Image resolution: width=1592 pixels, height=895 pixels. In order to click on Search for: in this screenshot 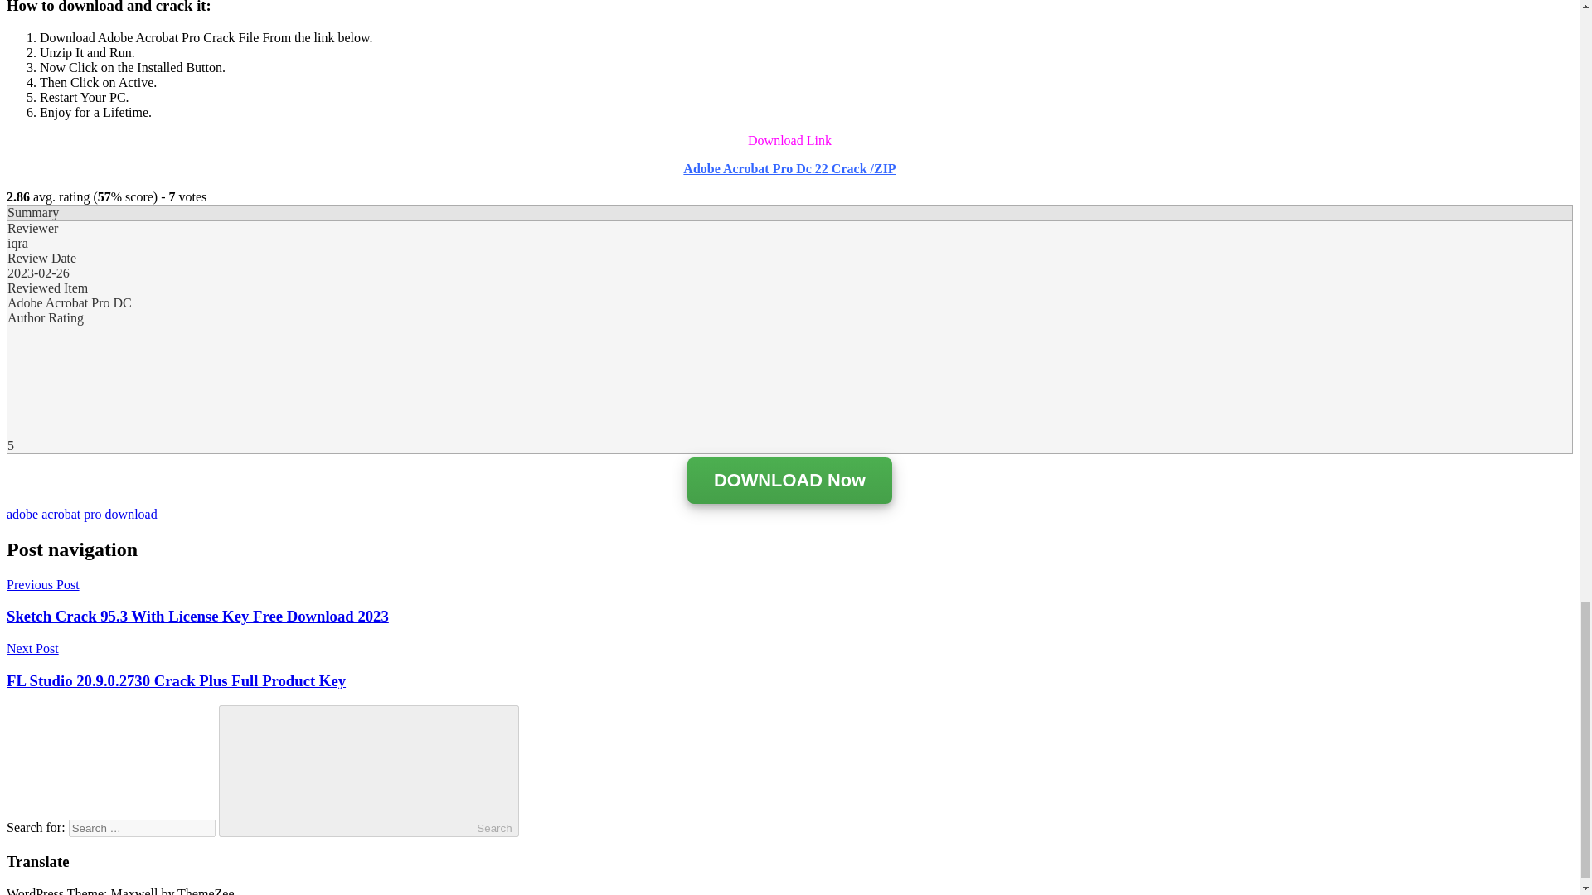, I will do `click(141, 828)`.